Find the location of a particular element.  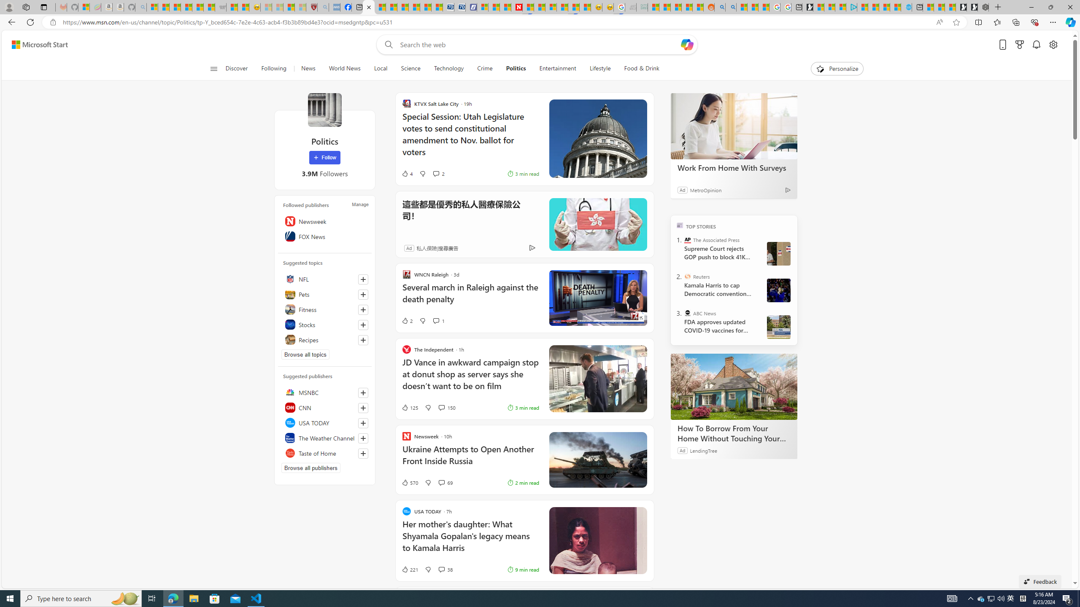

Stocks is located at coordinates (325, 325).